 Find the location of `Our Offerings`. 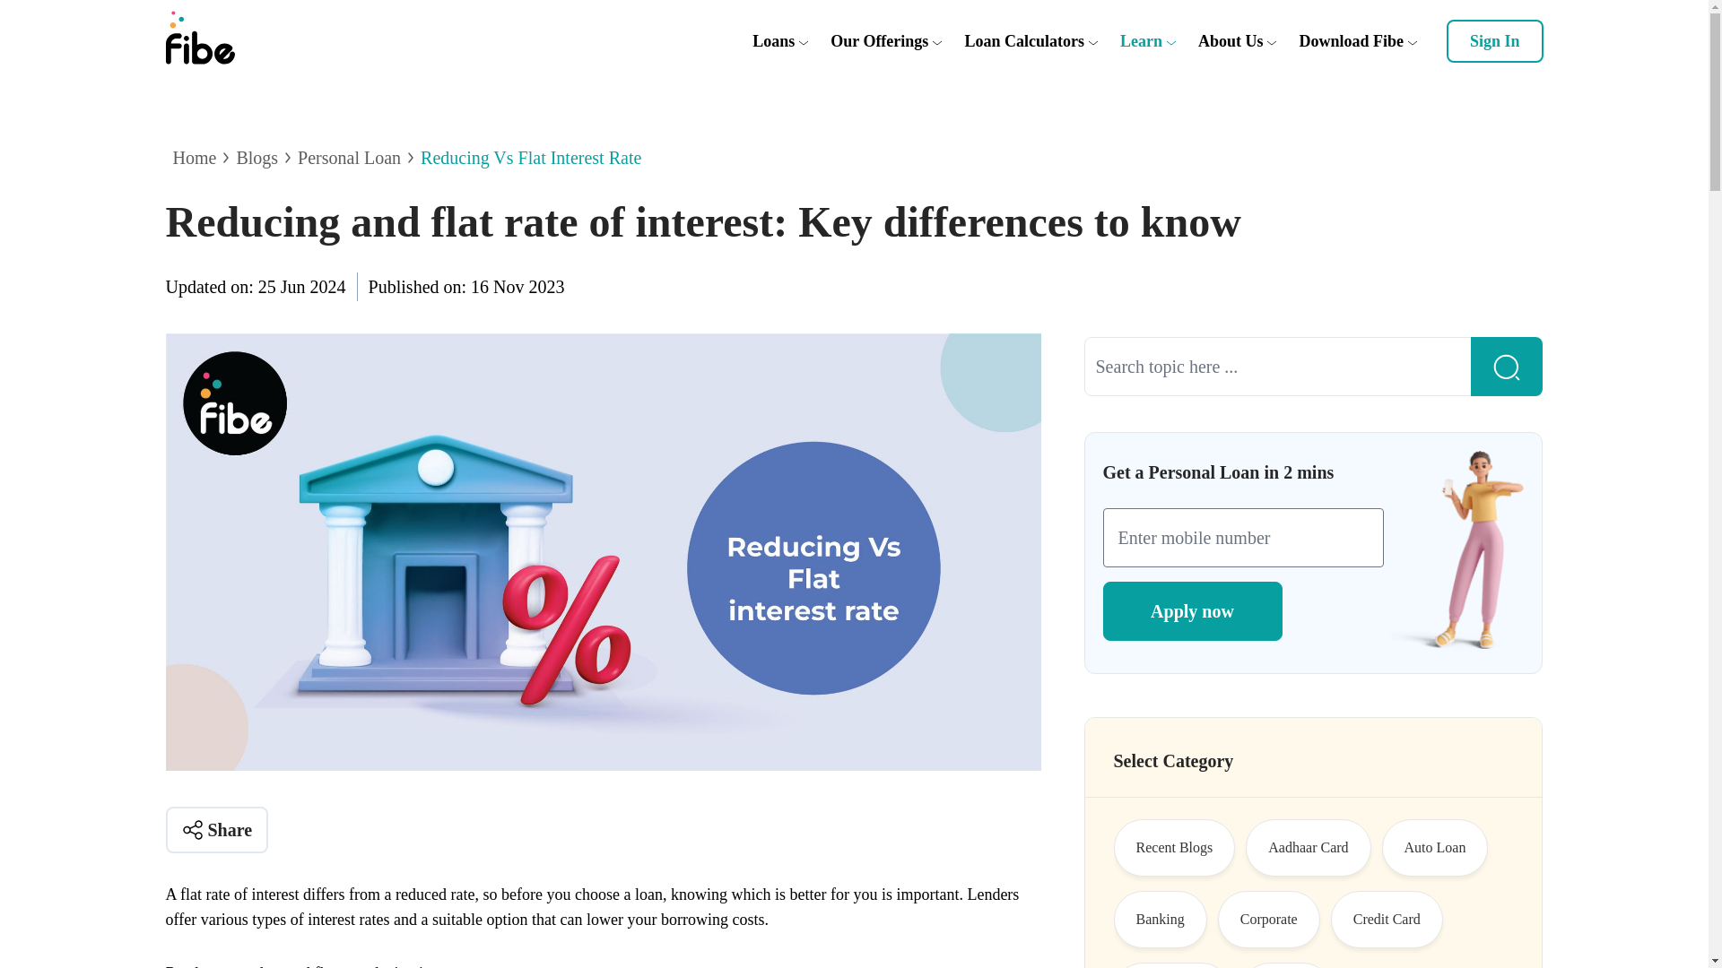

Our Offerings is located at coordinates (879, 41).